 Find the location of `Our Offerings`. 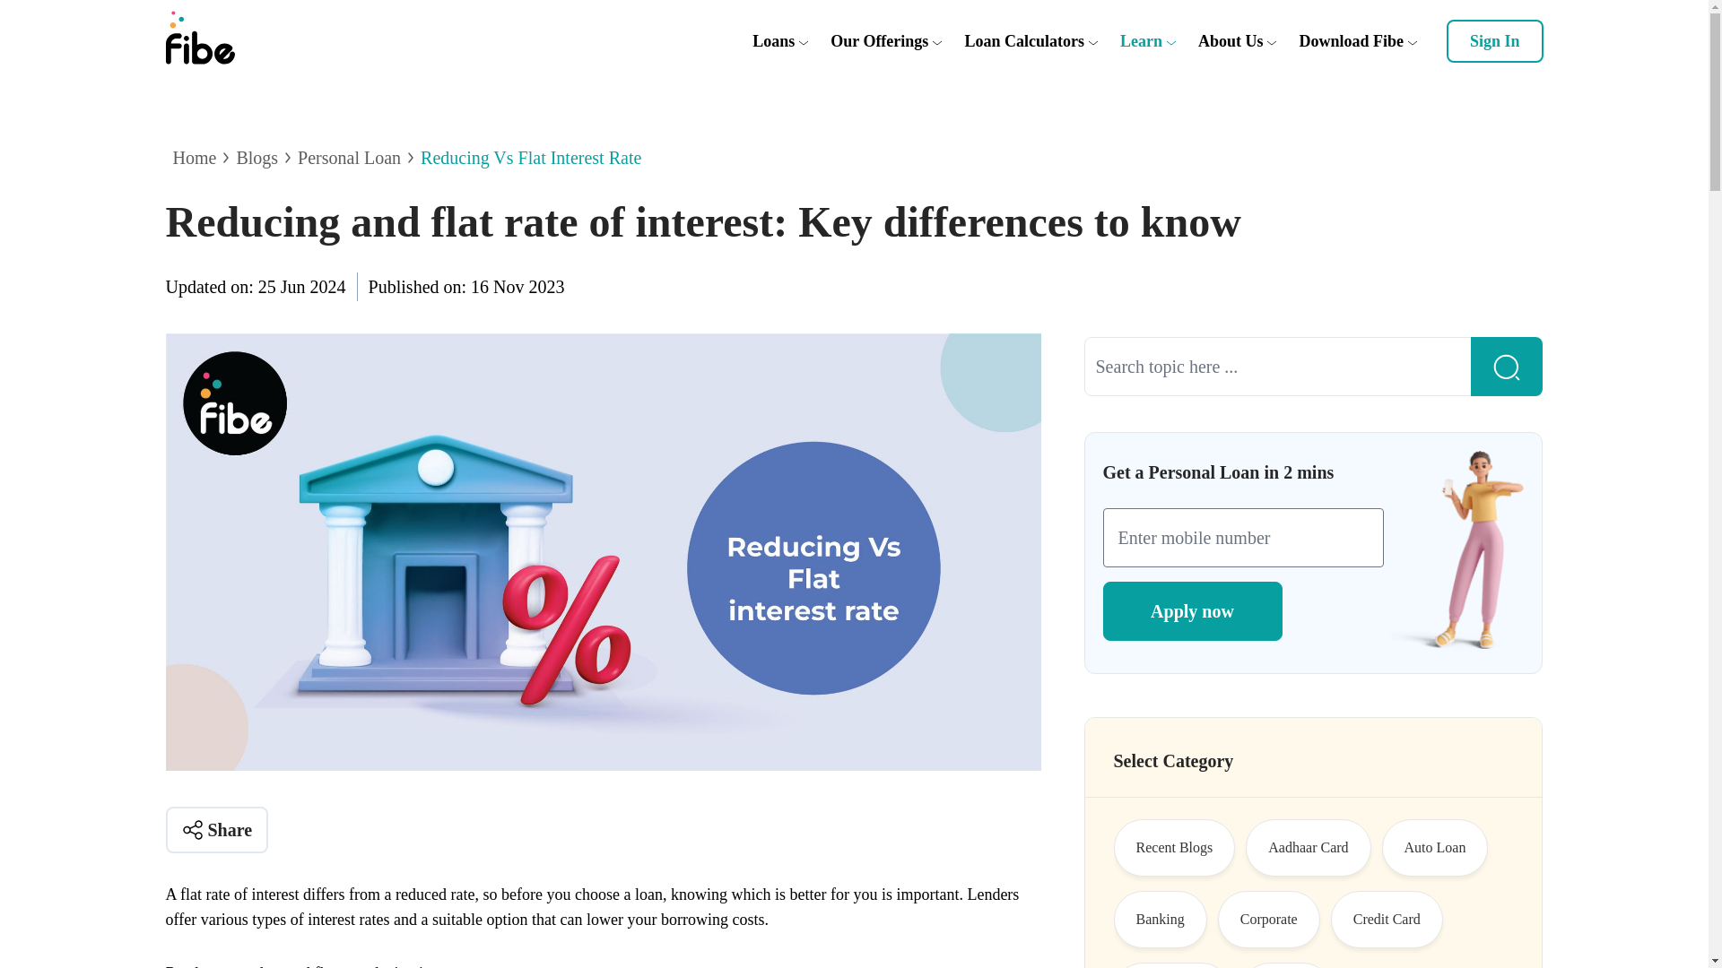

Our Offerings is located at coordinates (879, 41).